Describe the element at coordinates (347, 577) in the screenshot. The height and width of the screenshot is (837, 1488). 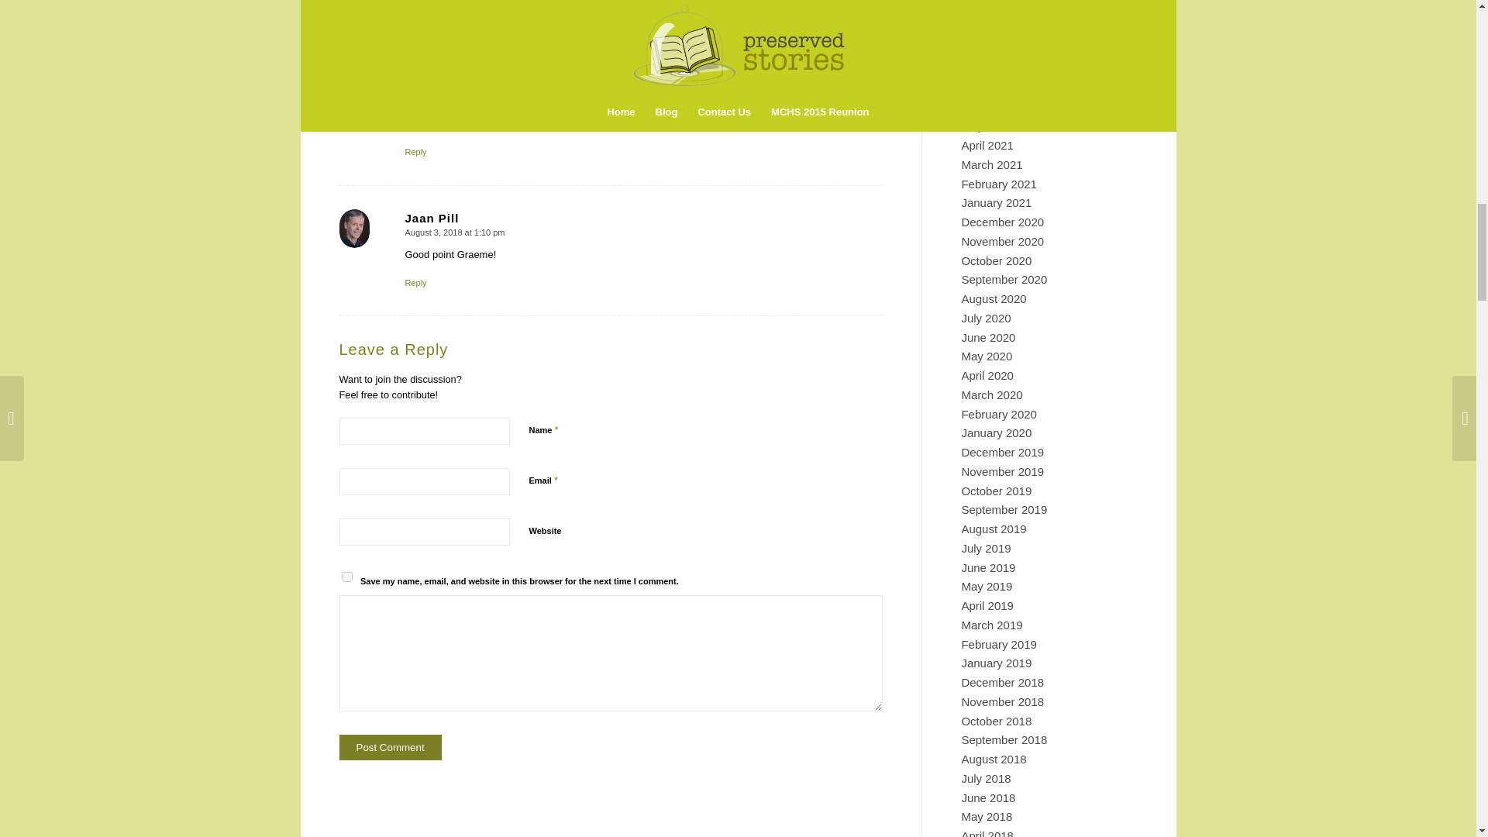
I see `yes` at that location.